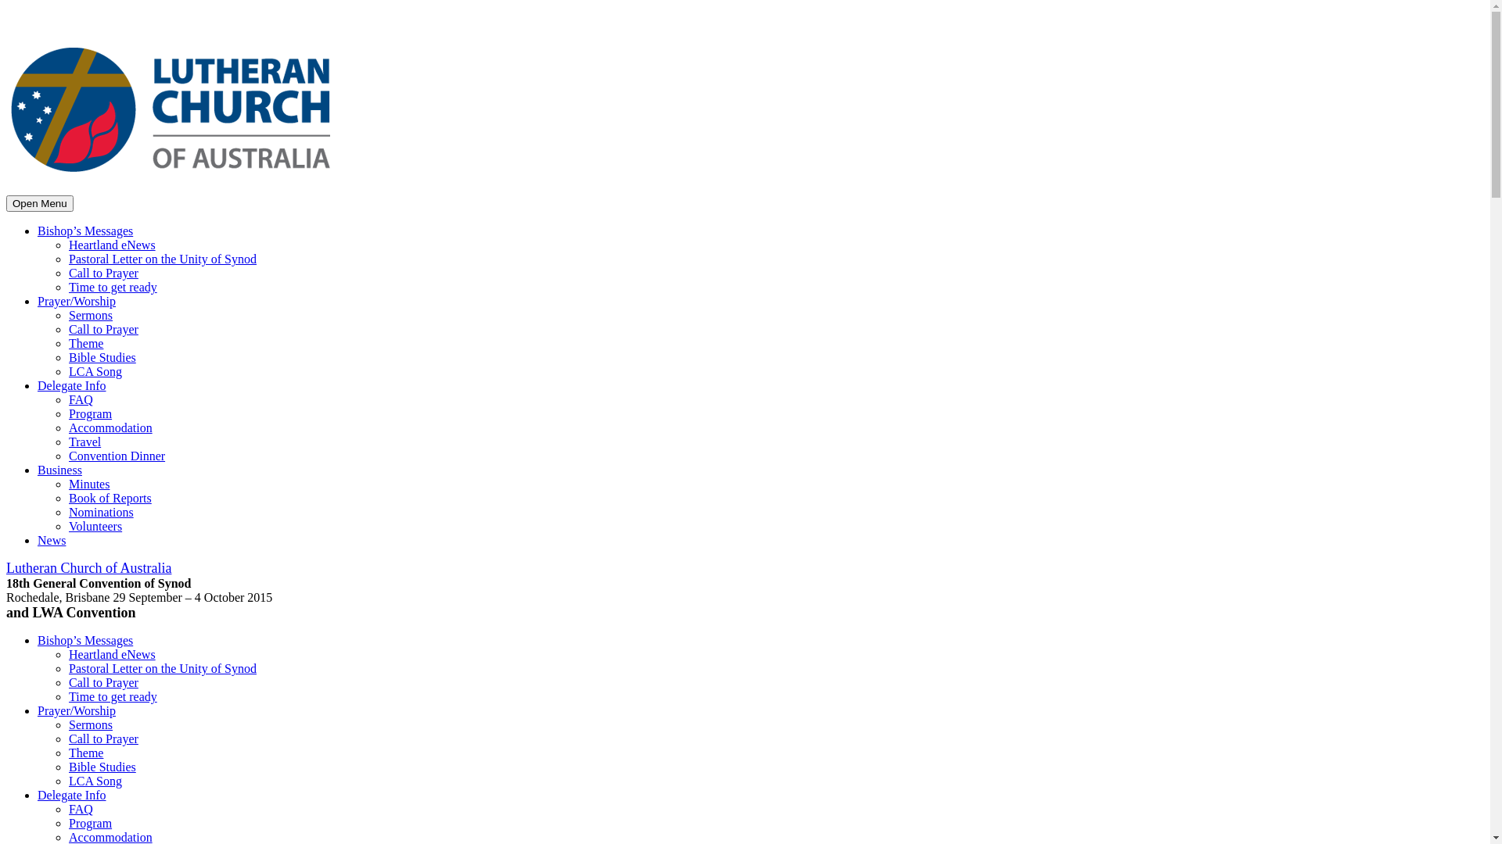 The image size is (1502, 844). What do you see at coordinates (103, 330) in the screenshot?
I see `Call to Prayer` at bounding box center [103, 330].